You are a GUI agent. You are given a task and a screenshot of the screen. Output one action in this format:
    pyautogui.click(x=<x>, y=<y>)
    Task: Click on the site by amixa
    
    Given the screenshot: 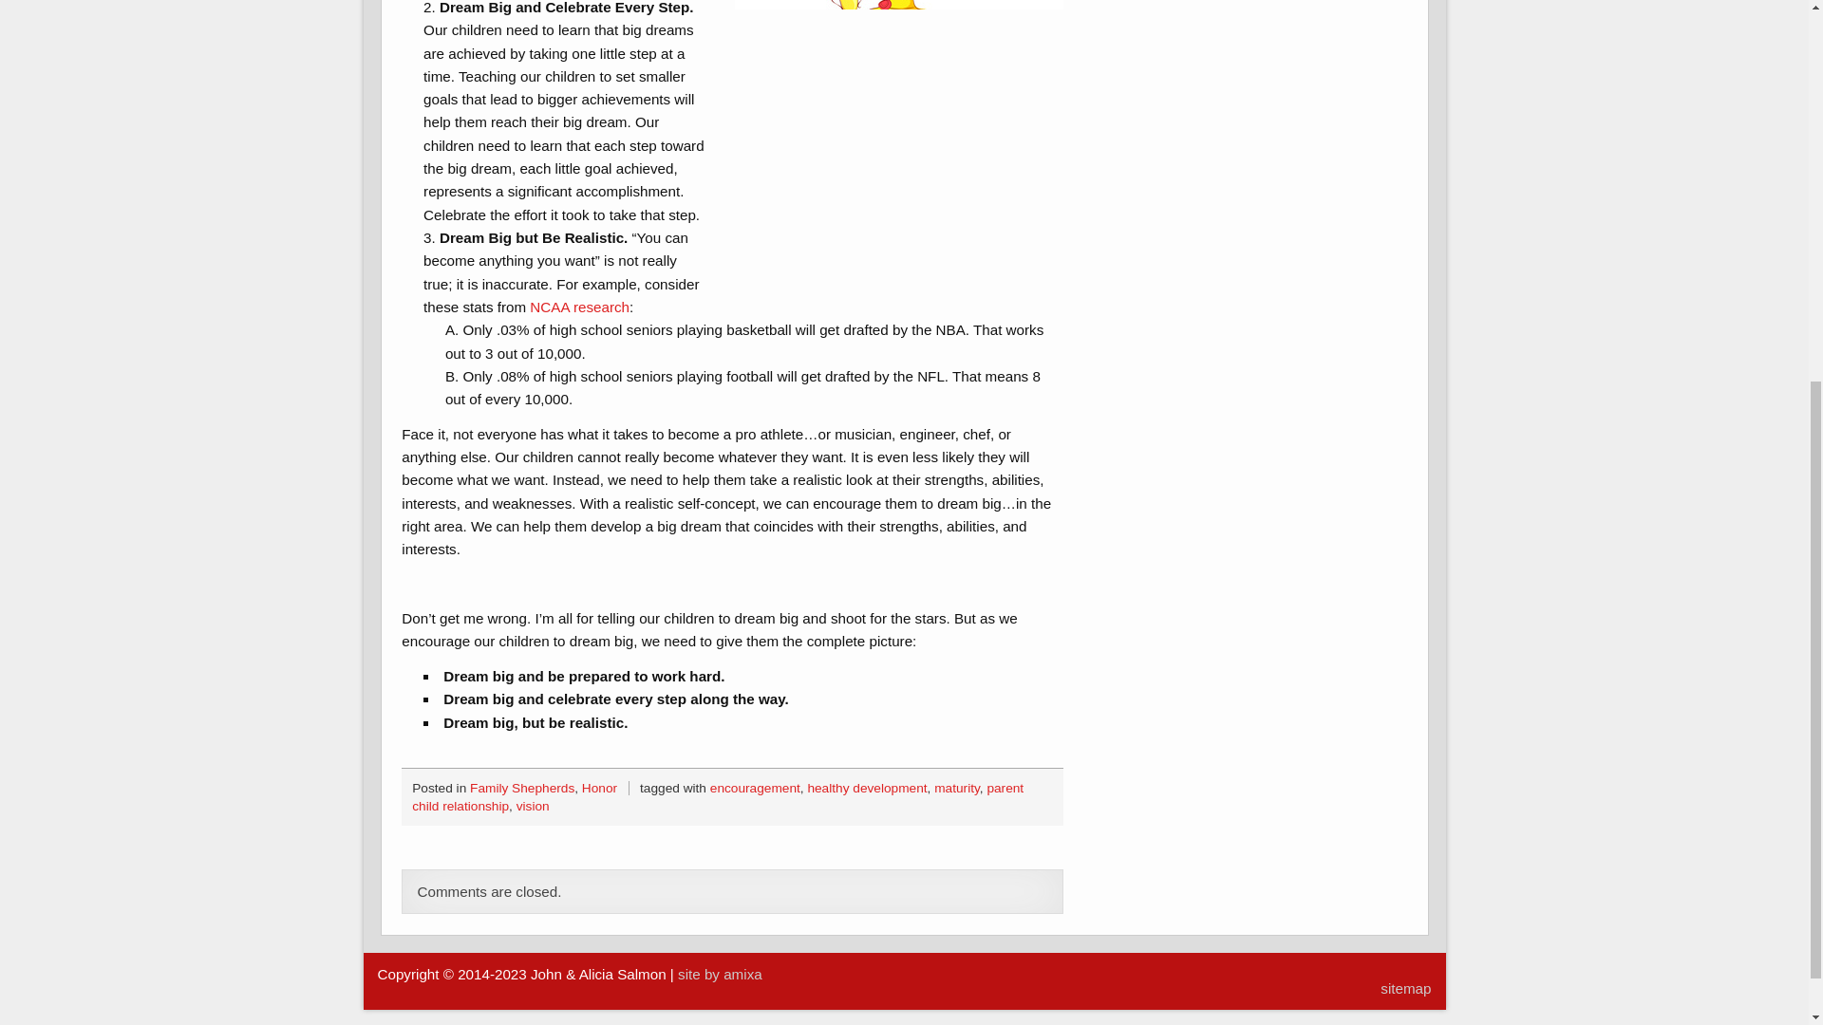 What is the action you would take?
    pyautogui.click(x=720, y=974)
    